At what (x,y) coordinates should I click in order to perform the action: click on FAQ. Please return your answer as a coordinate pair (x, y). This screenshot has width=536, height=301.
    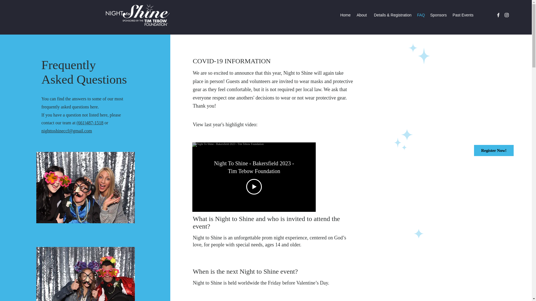
    Looking at the image, I should click on (421, 15).